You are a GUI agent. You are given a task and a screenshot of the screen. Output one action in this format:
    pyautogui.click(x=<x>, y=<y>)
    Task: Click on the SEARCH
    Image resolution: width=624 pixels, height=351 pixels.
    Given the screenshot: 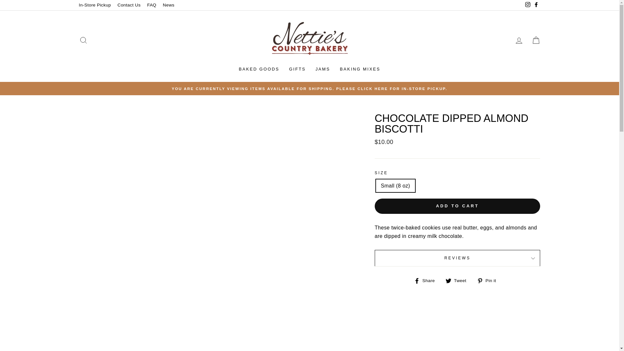 What is the action you would take?
    pyautogui.click(x=83, y=40)
    